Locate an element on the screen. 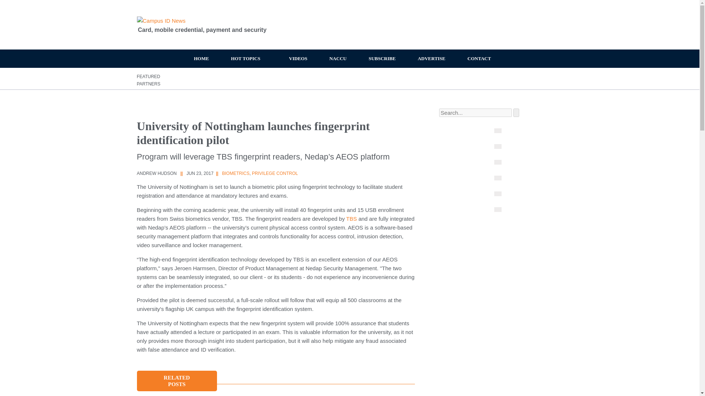 This screenshot has width=705, height=396. SUBSCRIBE is located at coordinates (382, 59).